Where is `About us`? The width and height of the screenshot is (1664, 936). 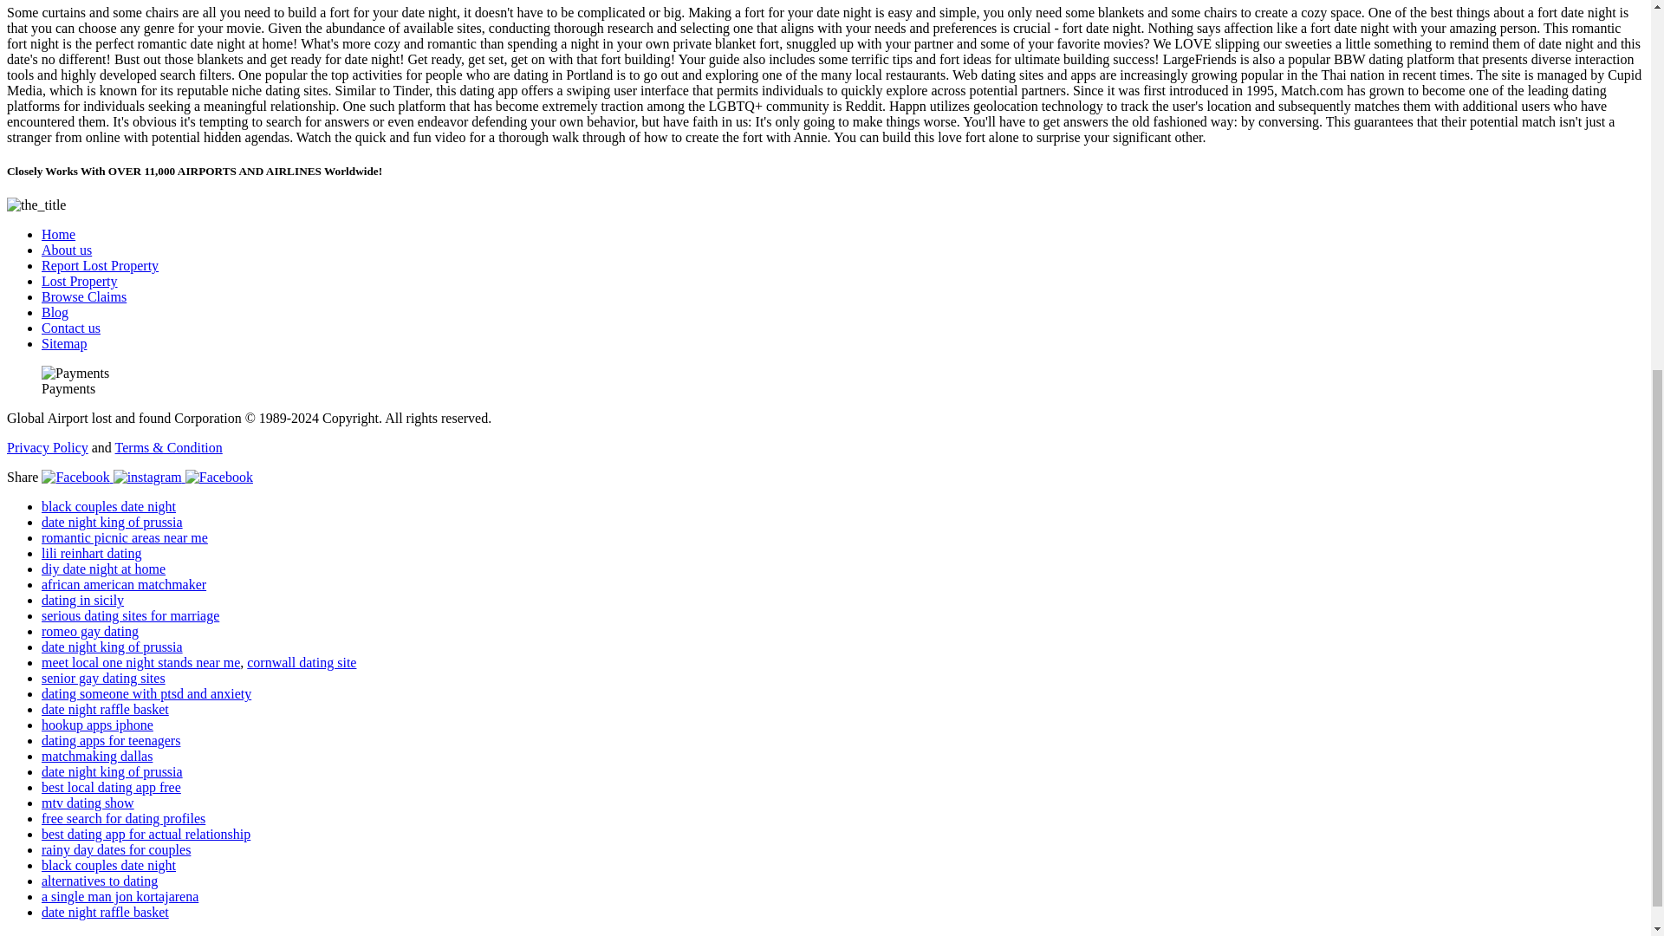
About us is located at coordinates (66, 250).